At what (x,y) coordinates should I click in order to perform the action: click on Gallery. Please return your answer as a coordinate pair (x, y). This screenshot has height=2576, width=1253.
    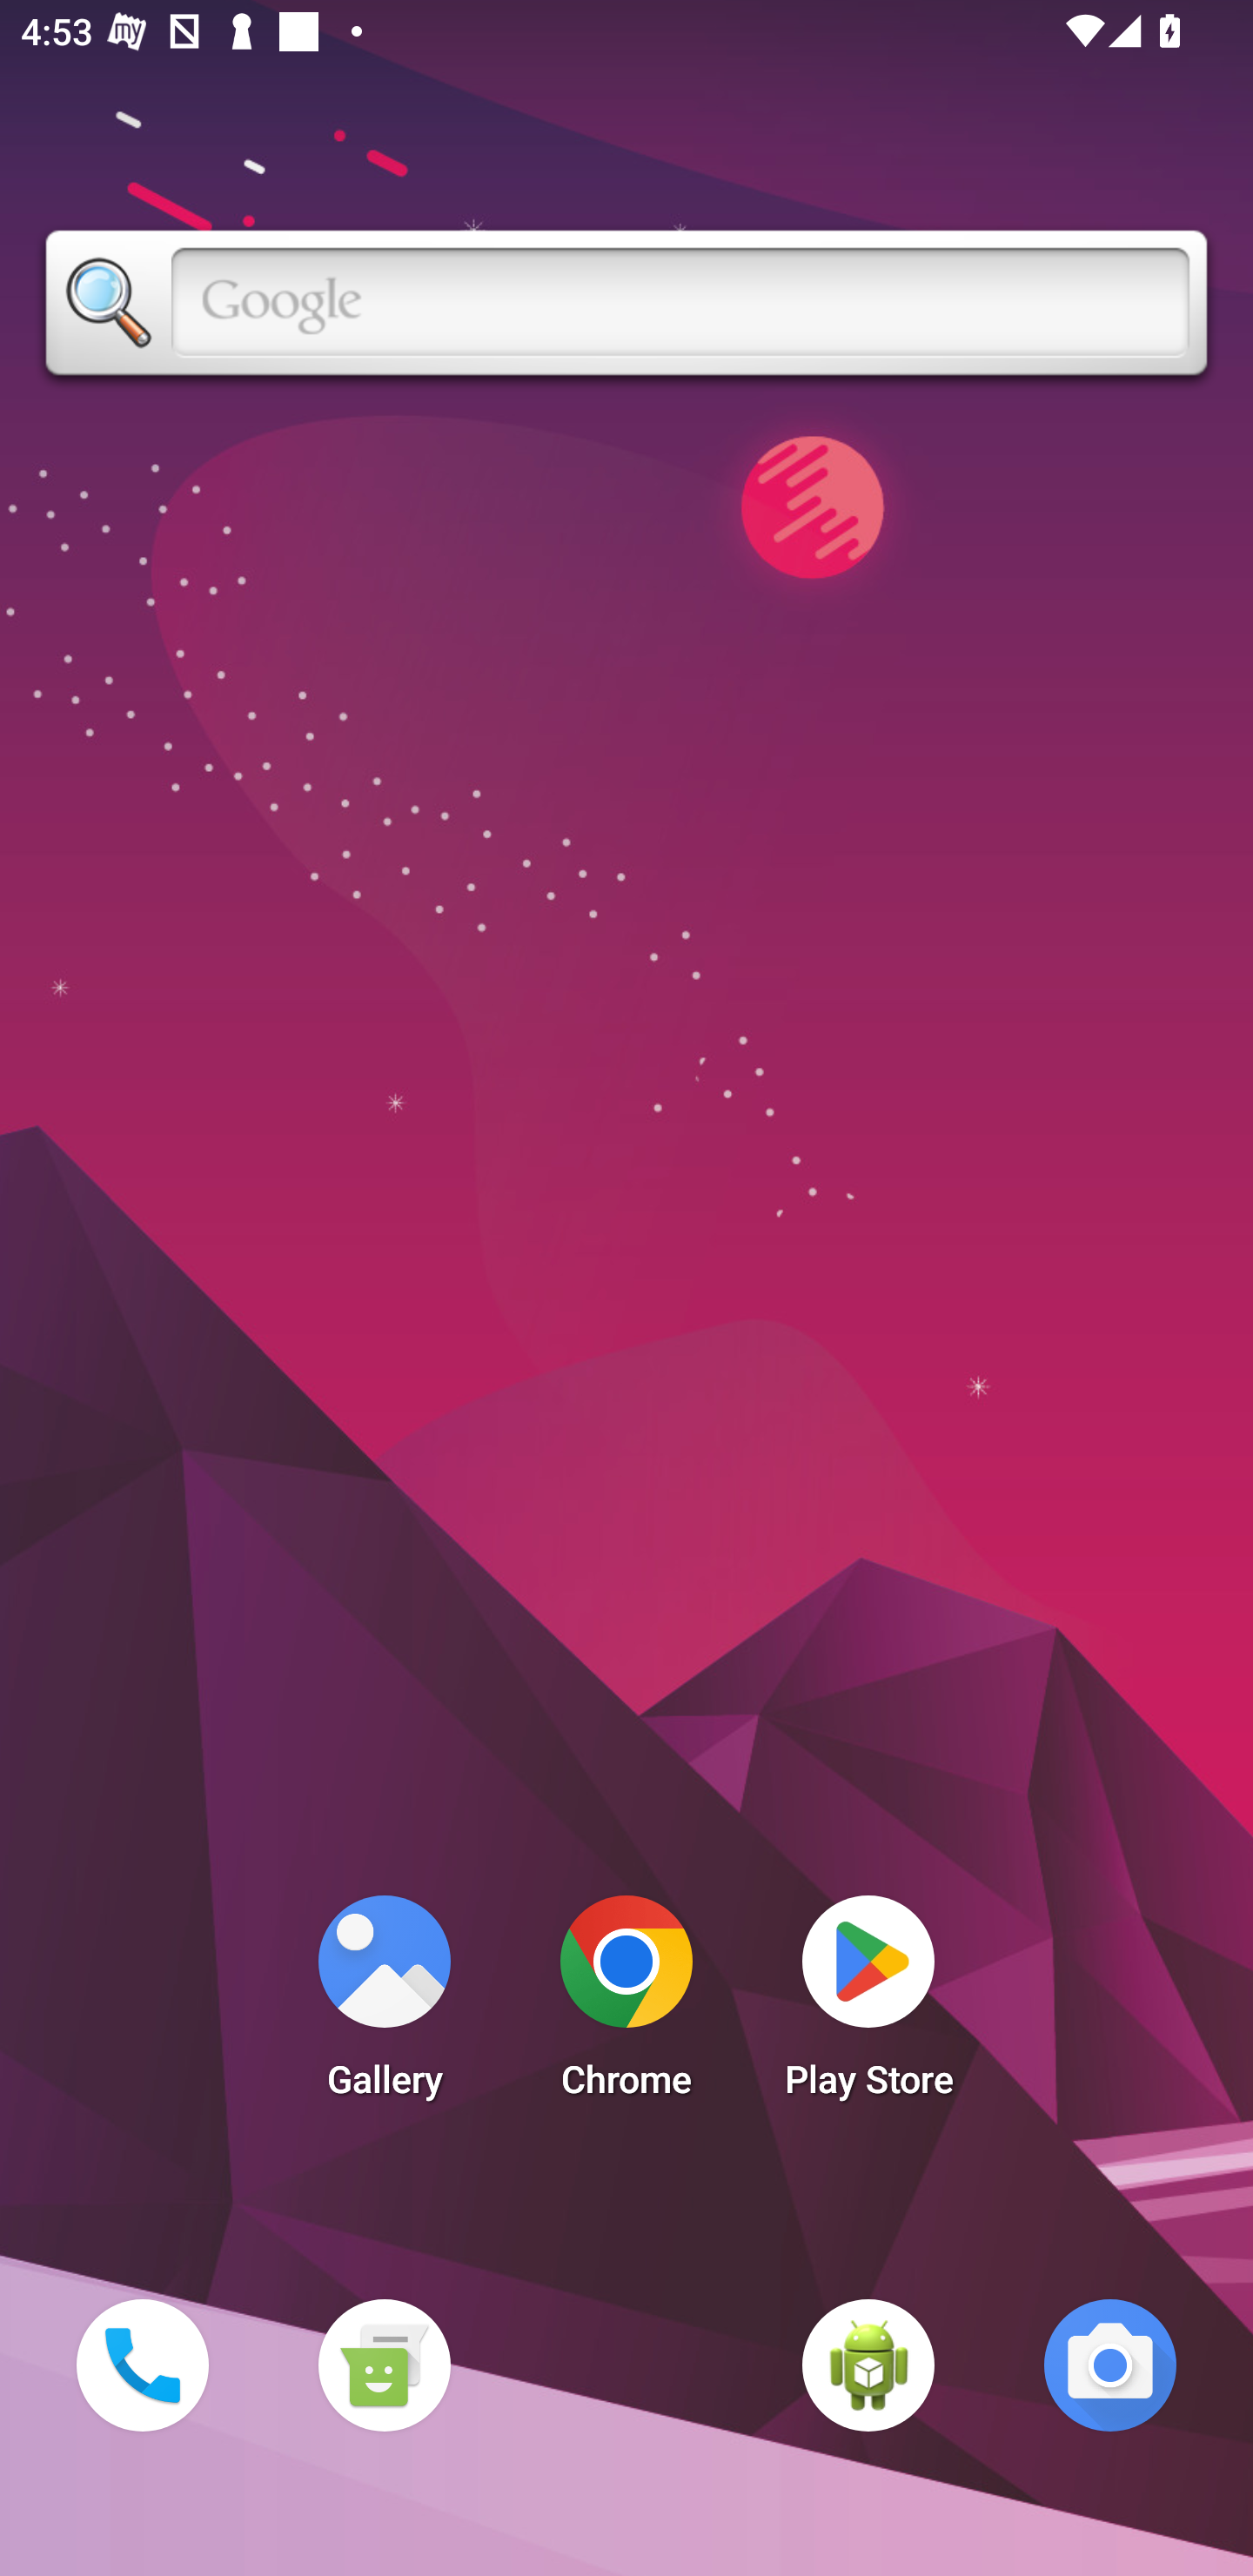
    Looking at the image, I should click on (384, 2005).